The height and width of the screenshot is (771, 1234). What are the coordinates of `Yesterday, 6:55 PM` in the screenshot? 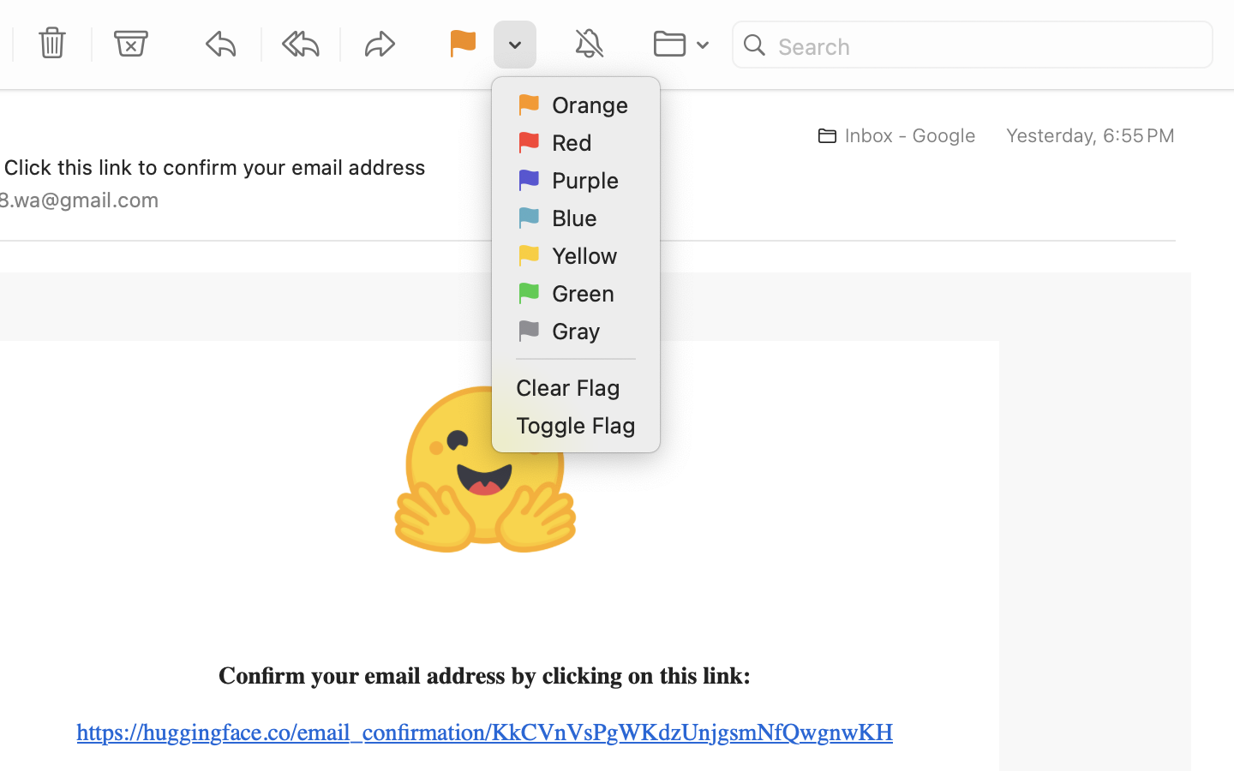 It's located at (1091, 135).